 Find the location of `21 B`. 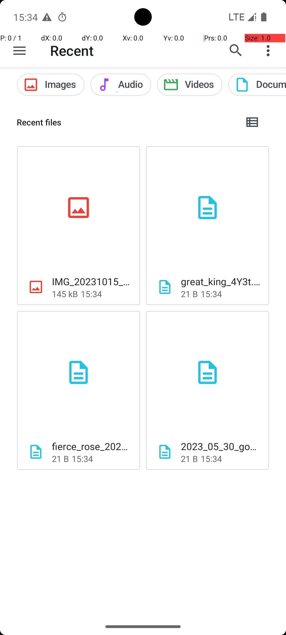

21 B is located at coordinates (189, 294).